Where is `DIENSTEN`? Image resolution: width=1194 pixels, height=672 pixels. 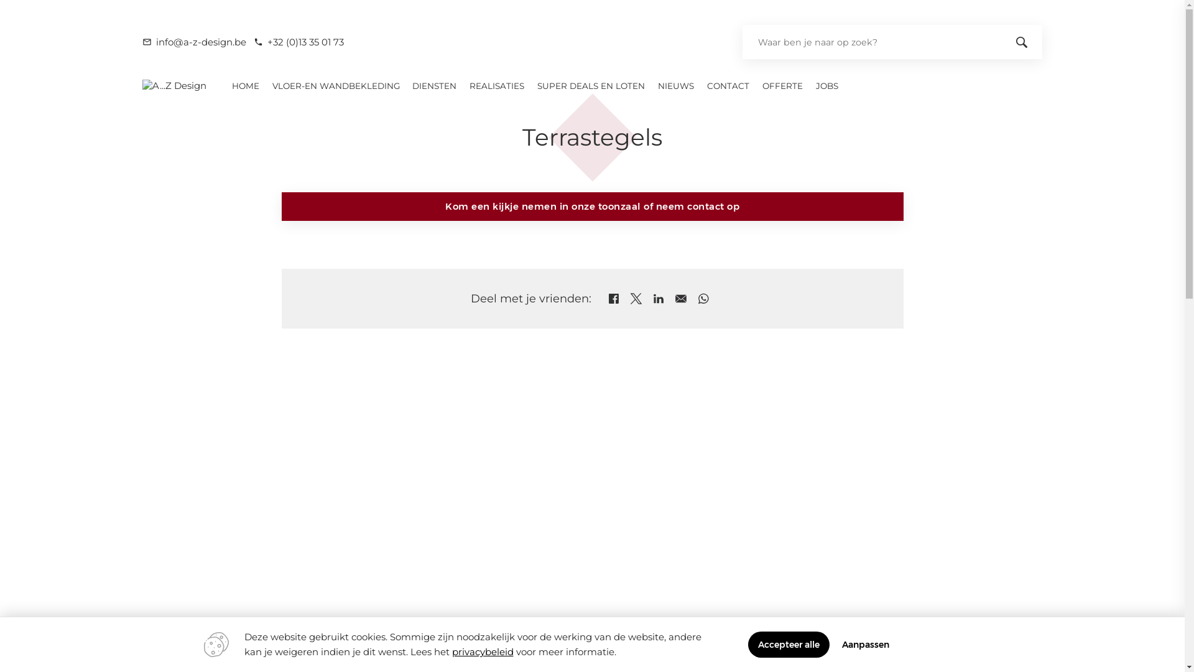
DIENSTEN is located at coordinates (435, 85).